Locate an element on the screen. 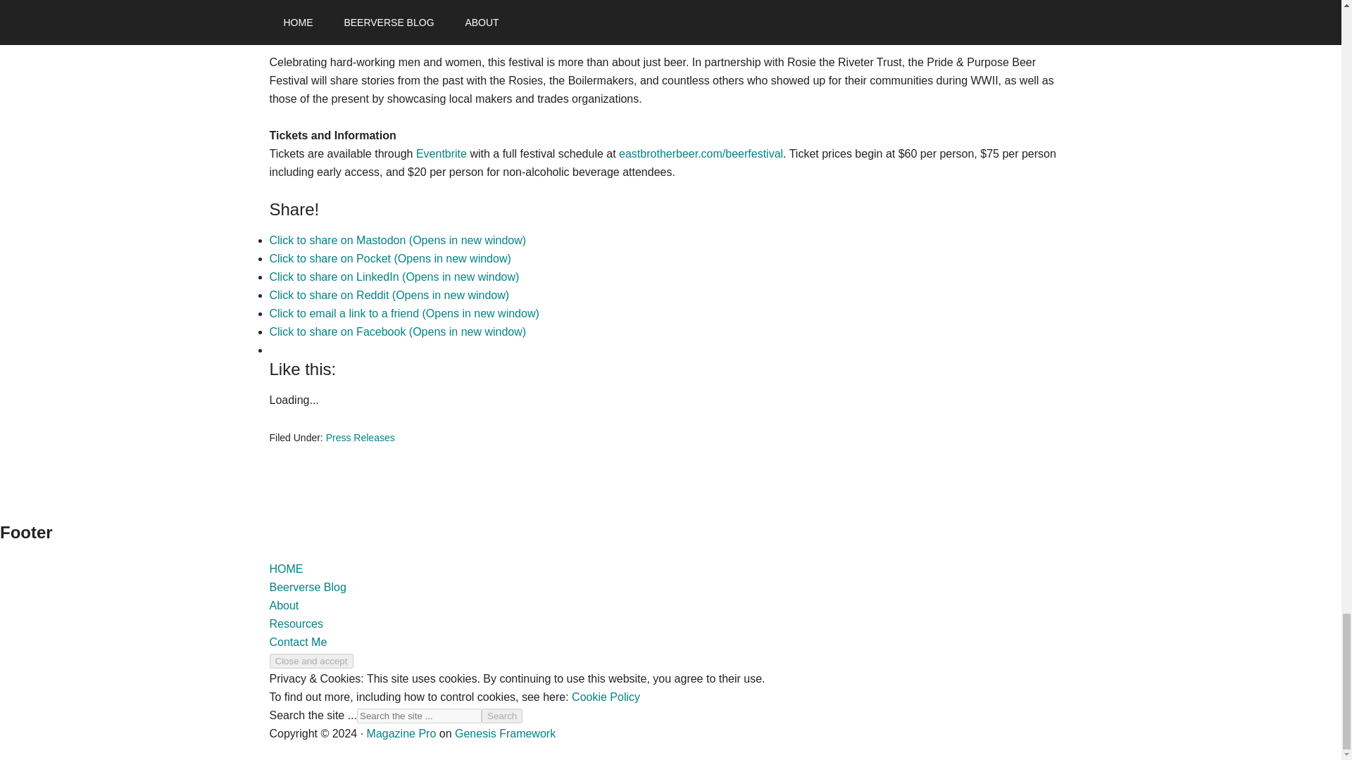 Image resolution: width=1352 pixels, height=760 pixels. Search is located at coordinates (501, 716).